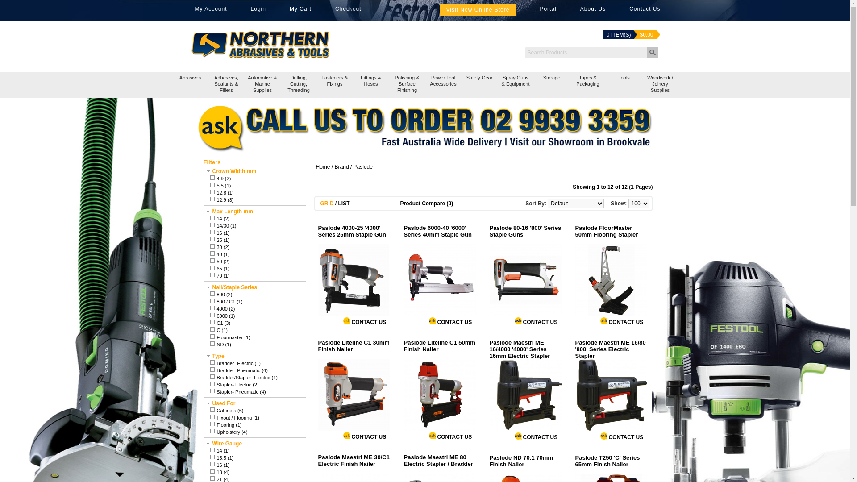  Describe the element at coordinates (525, 280) in the screenshot. I see `Paslode 80-16 '800' Series Staple Guns` at that location.